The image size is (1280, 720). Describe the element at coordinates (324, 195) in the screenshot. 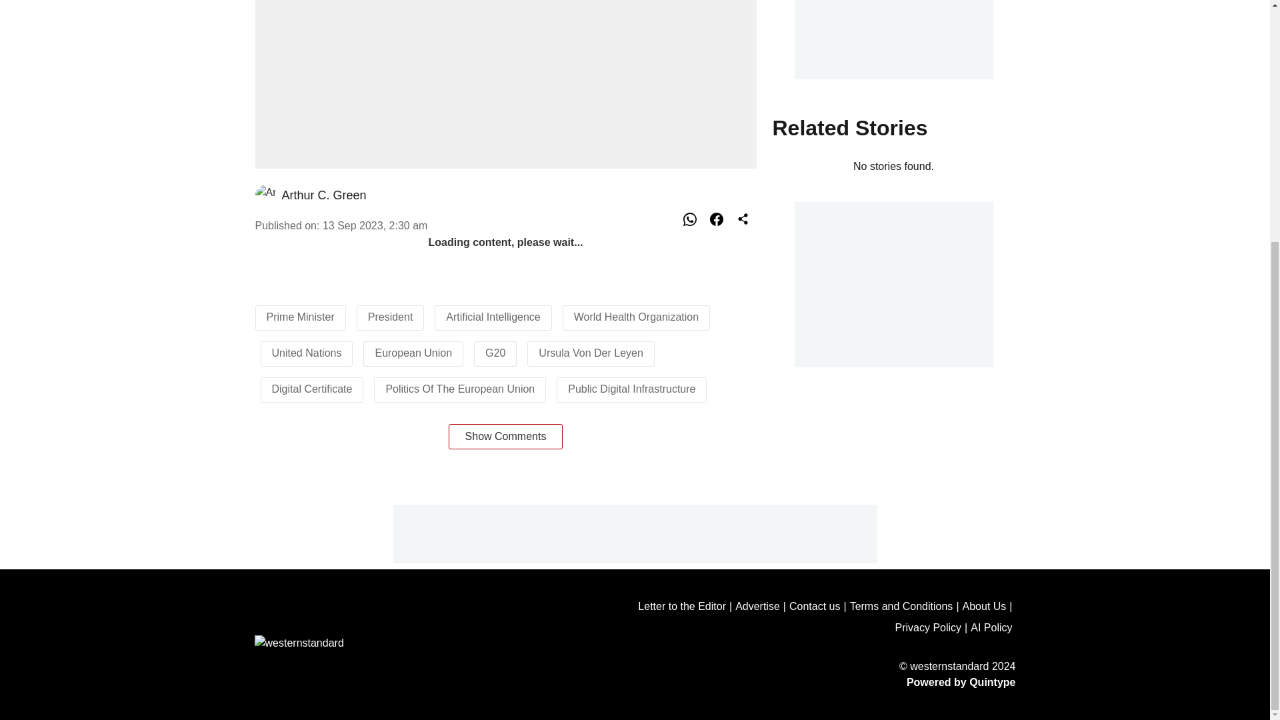

I see `Arthur C. Green` at that location.